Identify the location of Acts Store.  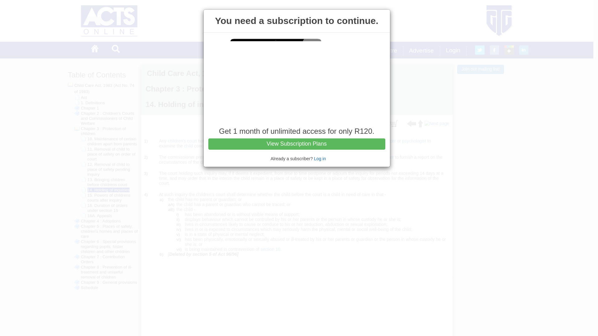
(339, 51).